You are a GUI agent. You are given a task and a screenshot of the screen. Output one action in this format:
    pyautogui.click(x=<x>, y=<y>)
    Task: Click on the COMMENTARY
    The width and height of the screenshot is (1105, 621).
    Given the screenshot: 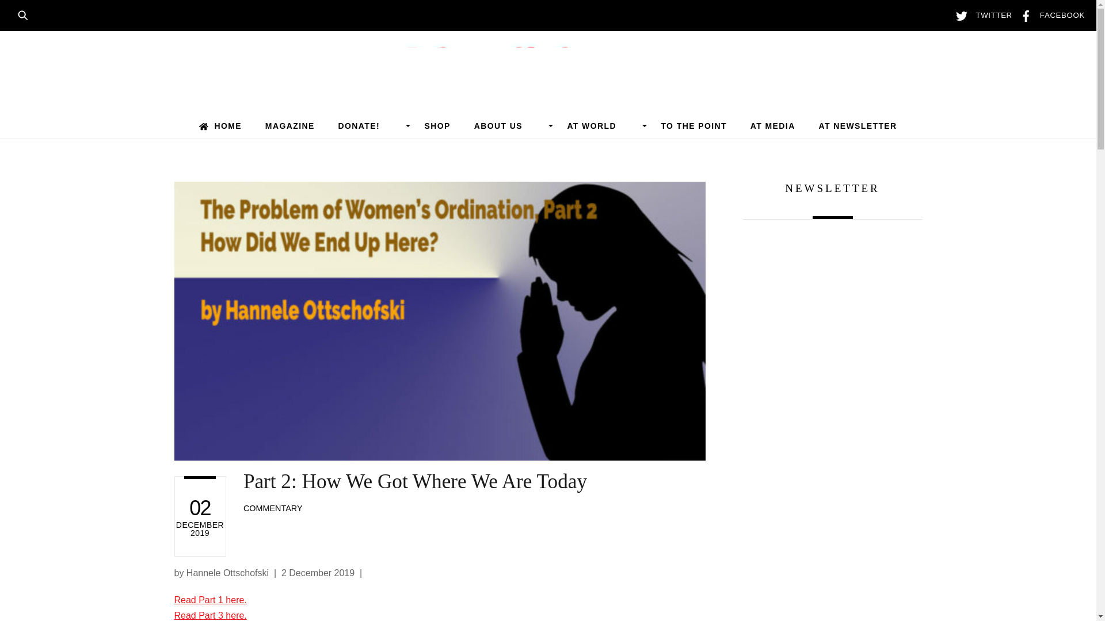 What is the action you would take?
    pyautogui.click(x=273, y=508)
    